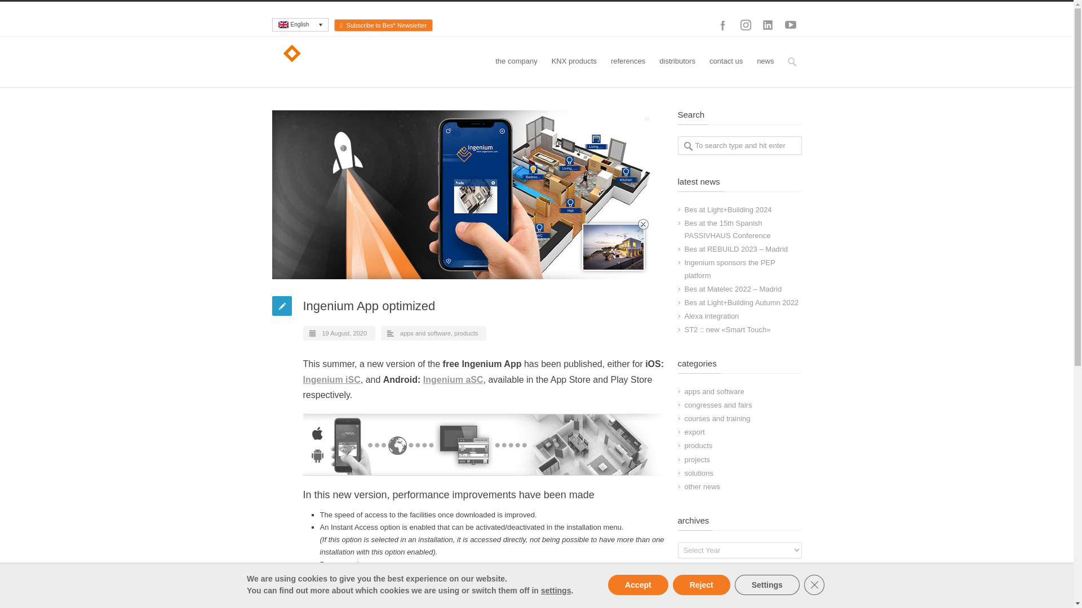  What do you see at coordinates (299, 25) in the screenshot?
I see `English` at bounding box center [299, 25].